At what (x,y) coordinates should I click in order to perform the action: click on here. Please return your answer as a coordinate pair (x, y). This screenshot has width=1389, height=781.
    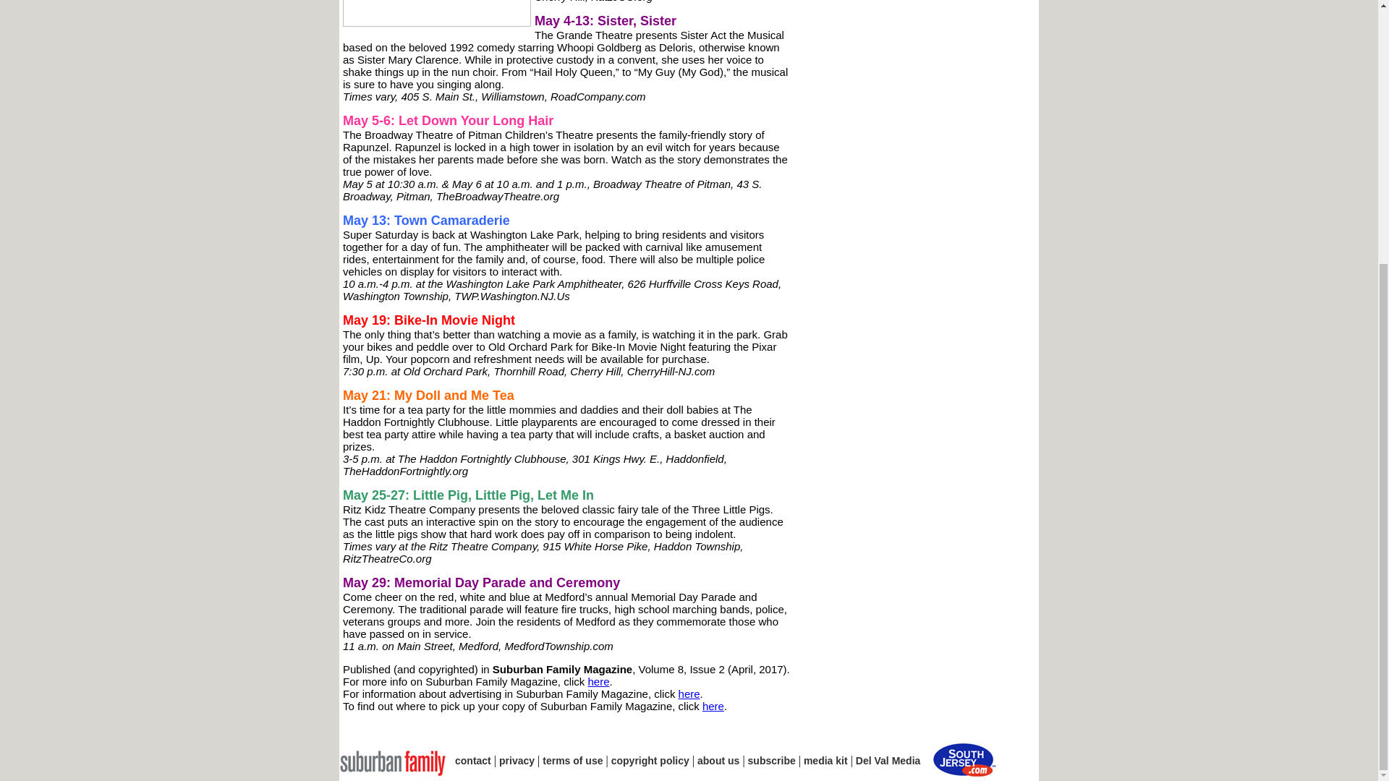
    Looking at the image, I should click on (713, 706).